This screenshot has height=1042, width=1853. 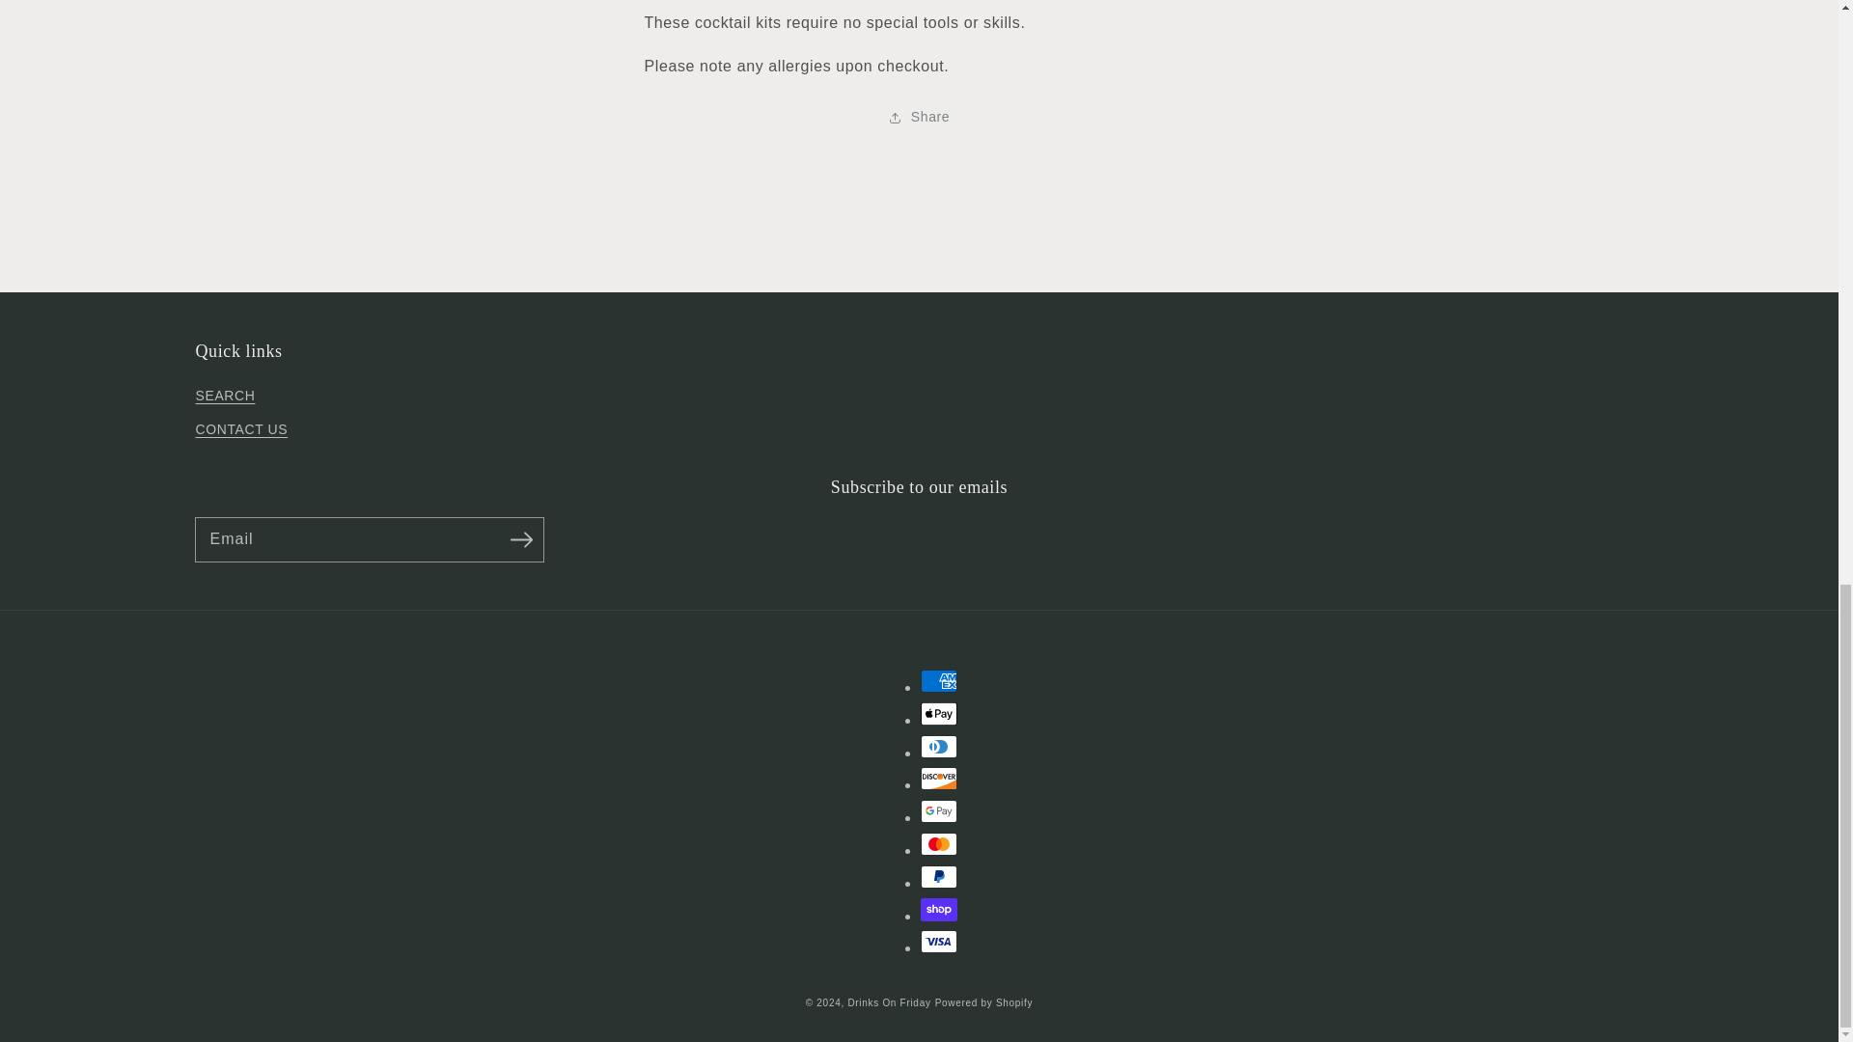 What do you see at coordinates (939, 811) in the screenshot?
I see `Google Pay` at bounding box center [939, 811].